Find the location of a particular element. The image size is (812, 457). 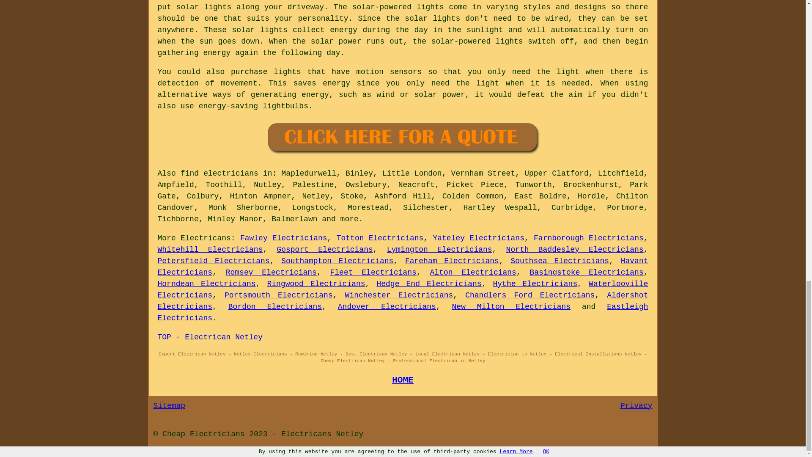

Farnborough Electricians is located at coordinates (589, 238).